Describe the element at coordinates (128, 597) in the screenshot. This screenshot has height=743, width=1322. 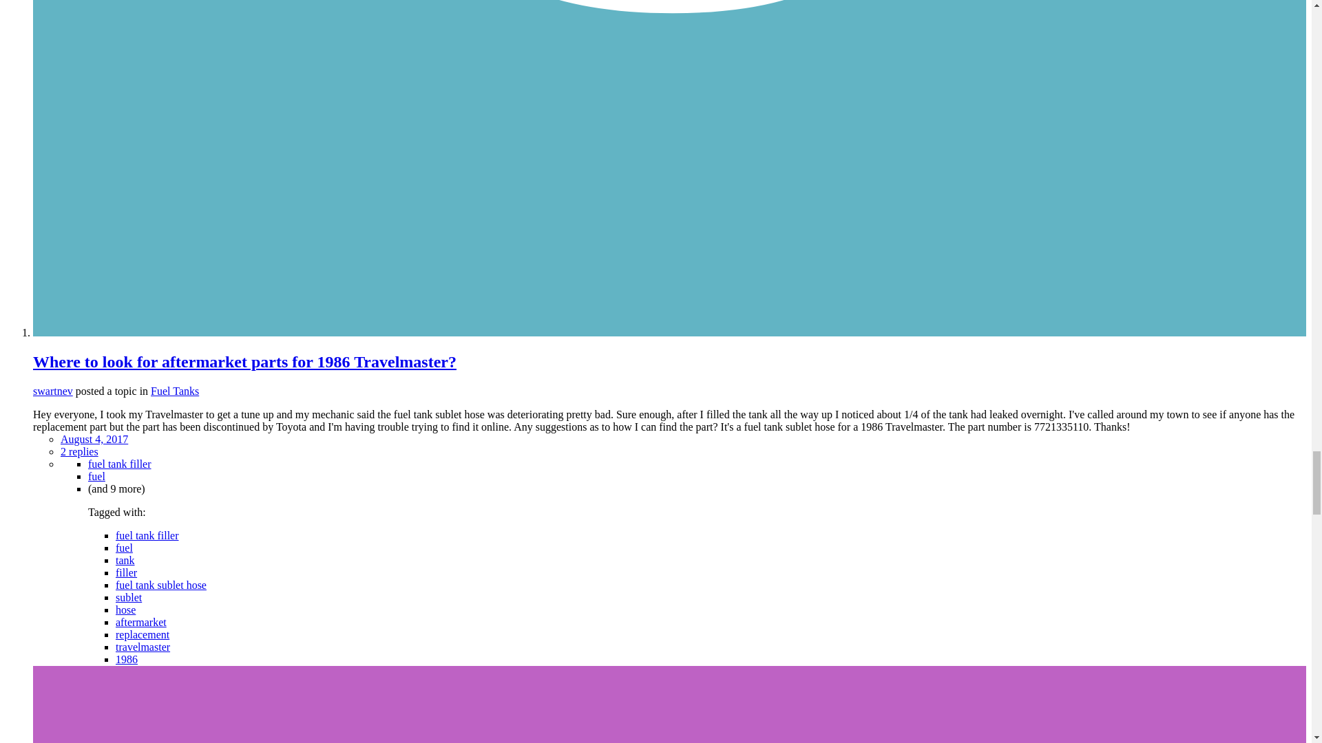
I see `Find other content tagged with 'sublet'` at that location.